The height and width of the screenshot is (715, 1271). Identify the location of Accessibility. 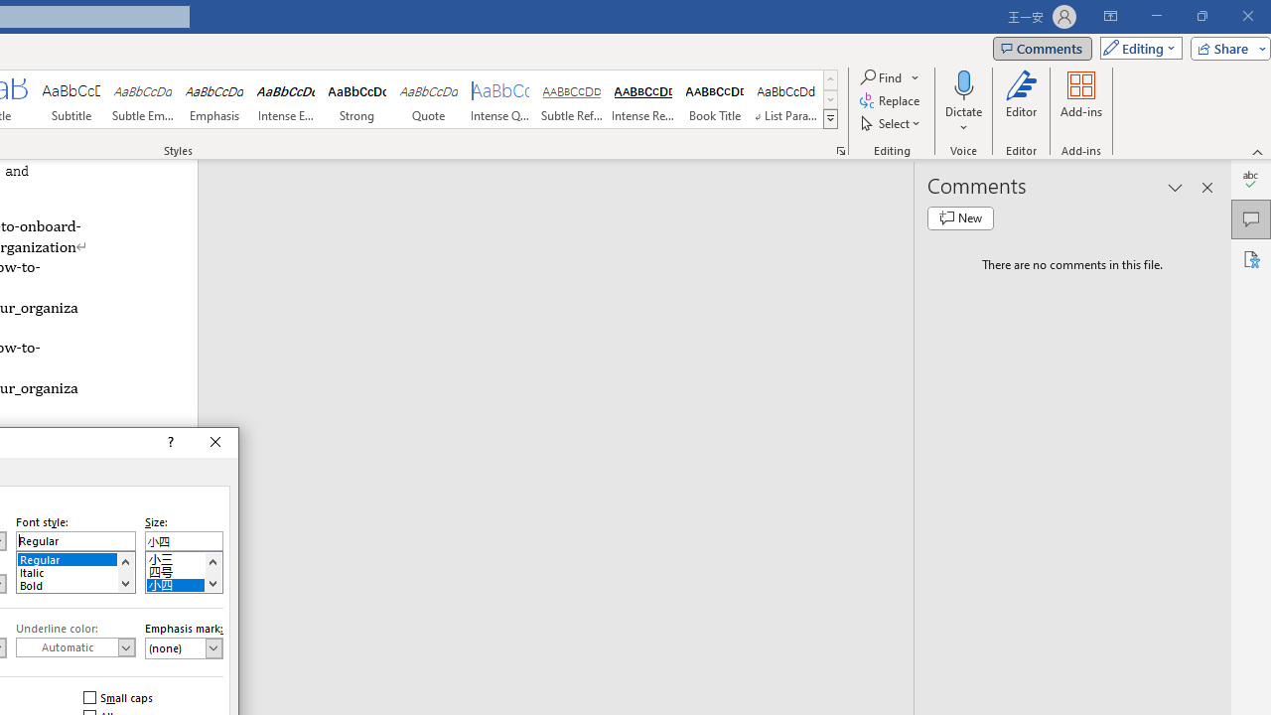
(1251, 258).